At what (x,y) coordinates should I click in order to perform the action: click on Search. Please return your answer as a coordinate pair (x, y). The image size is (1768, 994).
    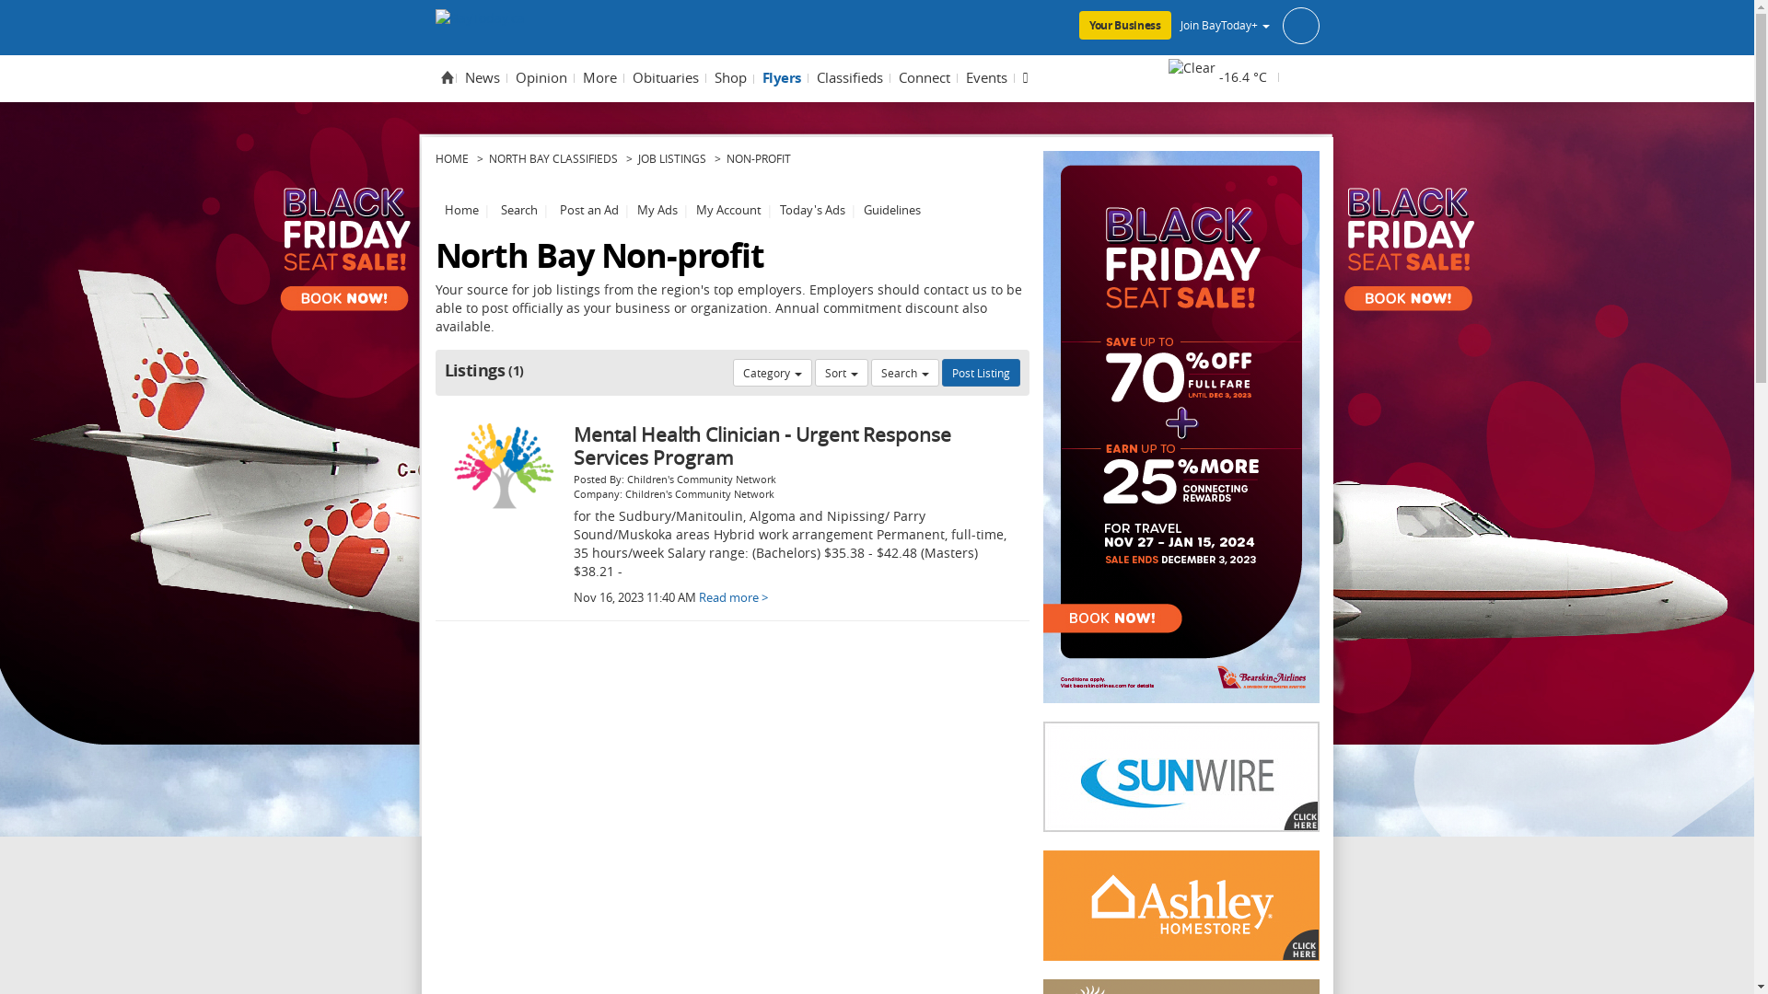
    Looking at the image, I should click on (905, 373).